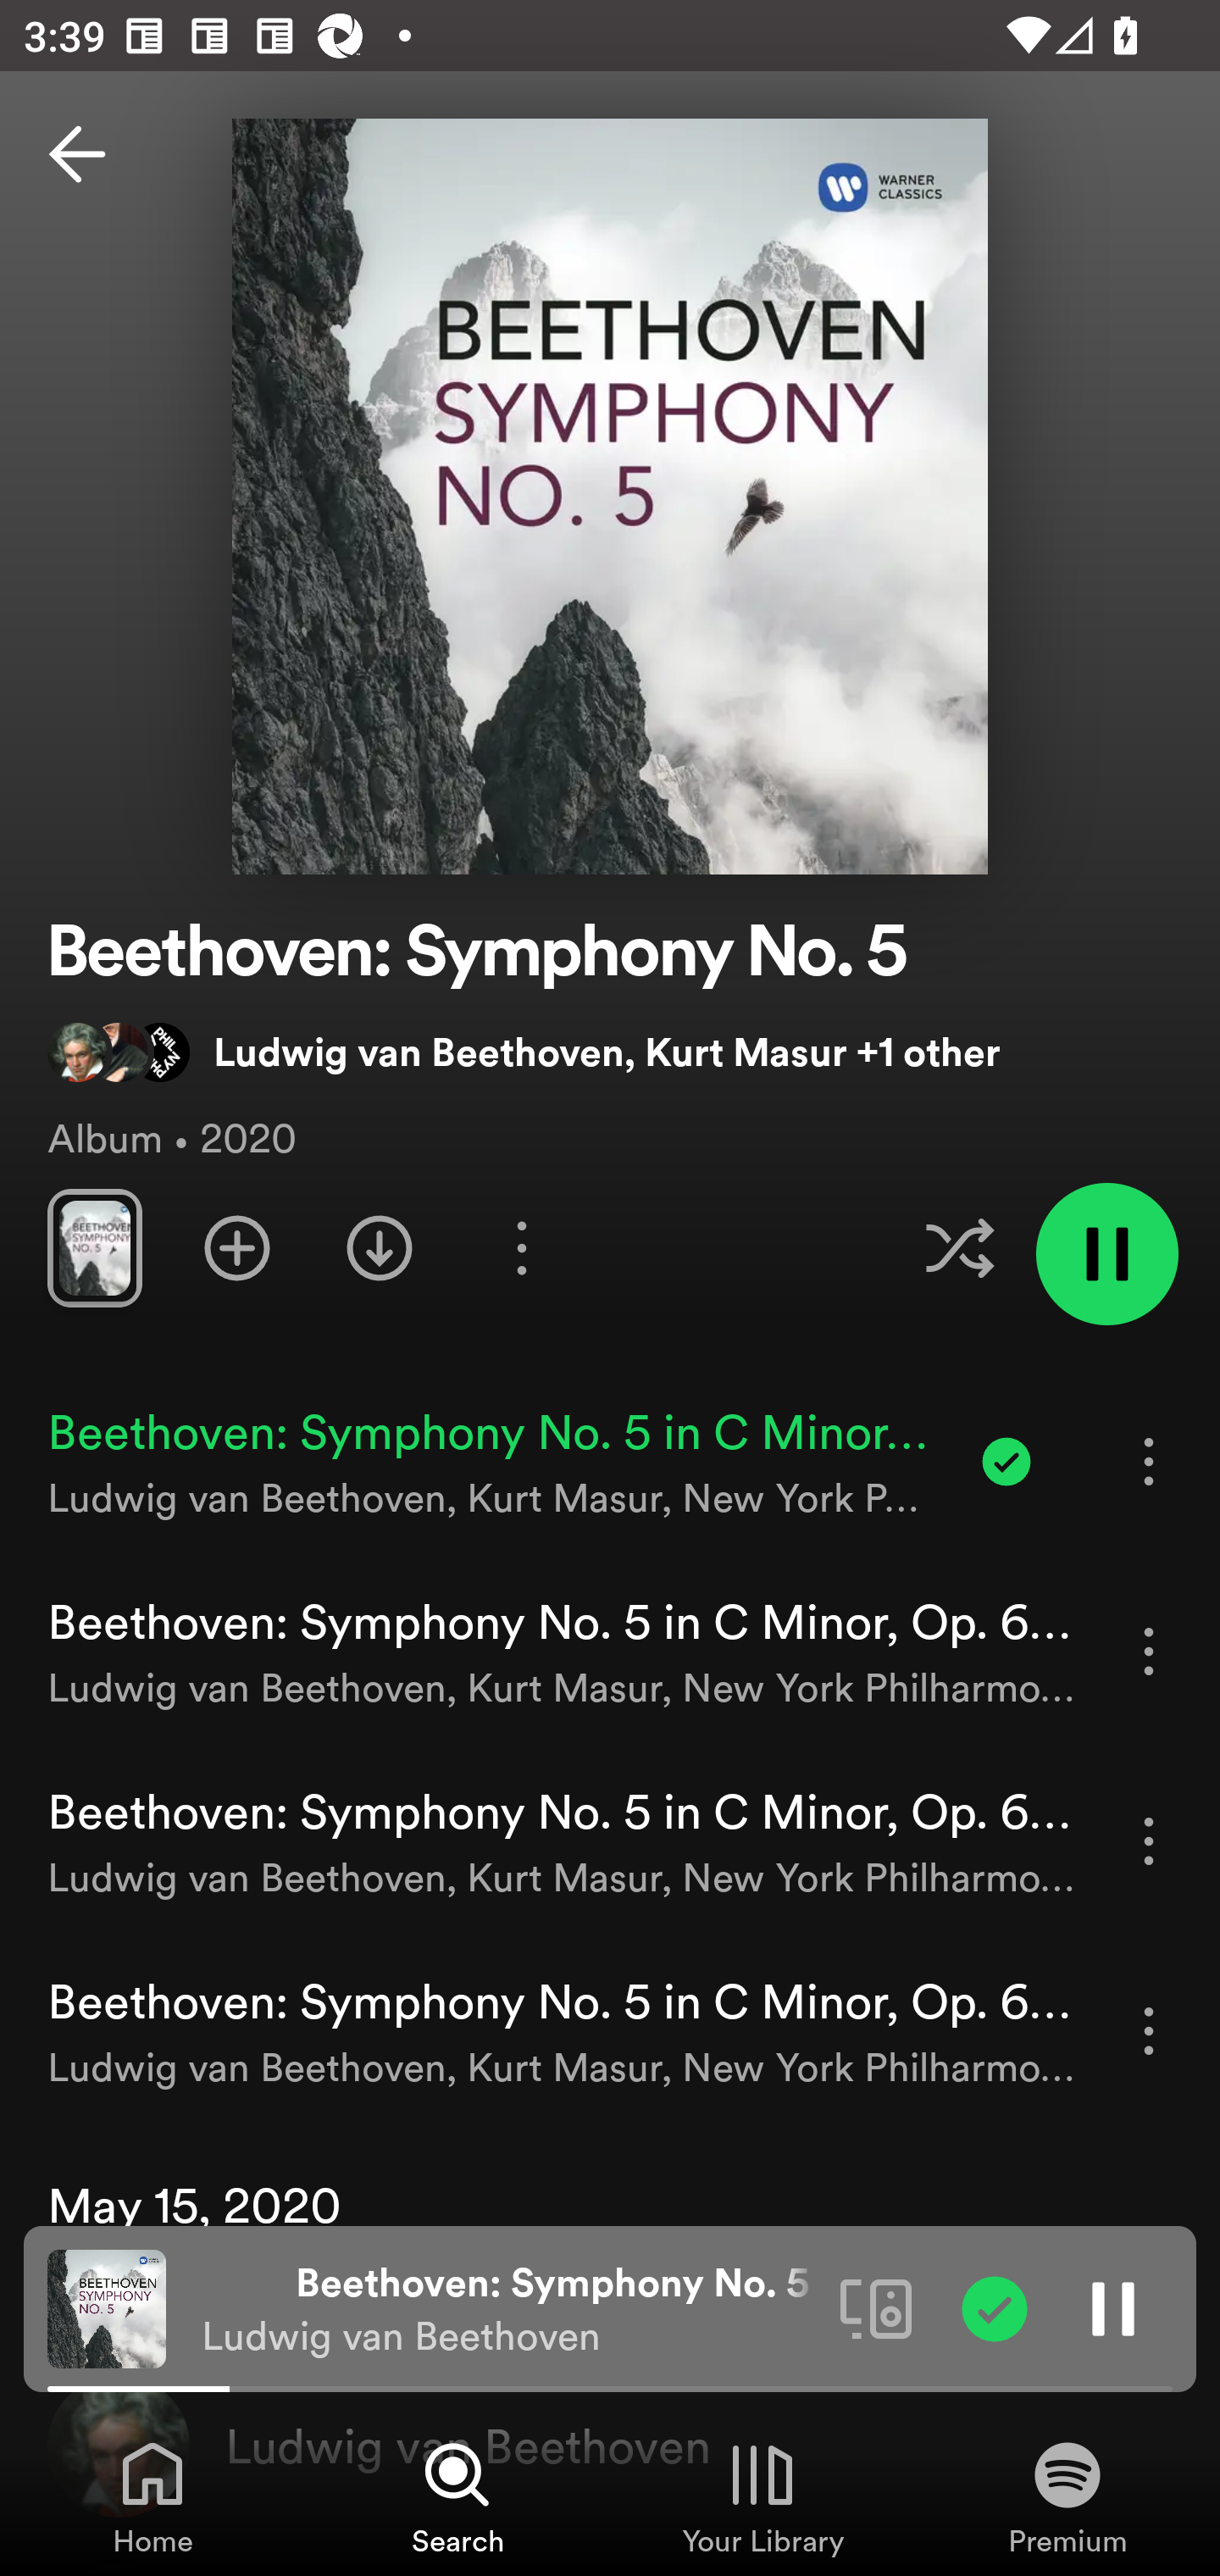 The image size is (1220, 2576). What do you see at coordinates (524, 1052) in the screenshot?
I see `Ludwig van Beethoven, Kurt Masur +1 other` at bounding box center [524, 1052].